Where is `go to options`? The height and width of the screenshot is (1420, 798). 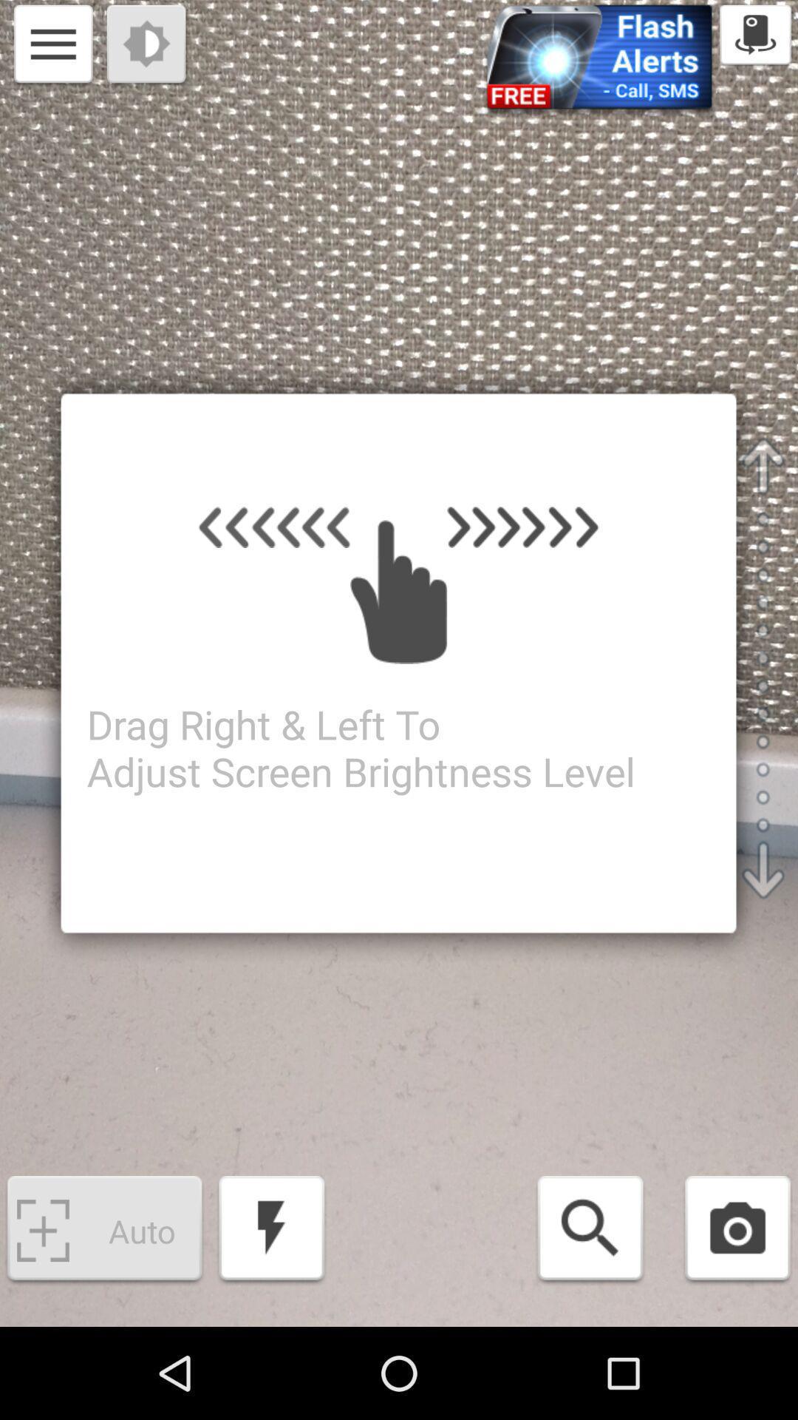
go to options is located at coordinates (53, 46).